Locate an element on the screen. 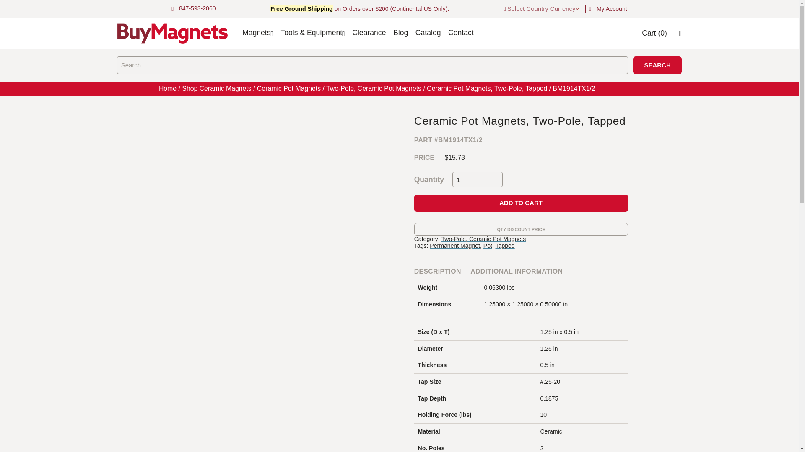  Search is located at coordinates (657, 65).